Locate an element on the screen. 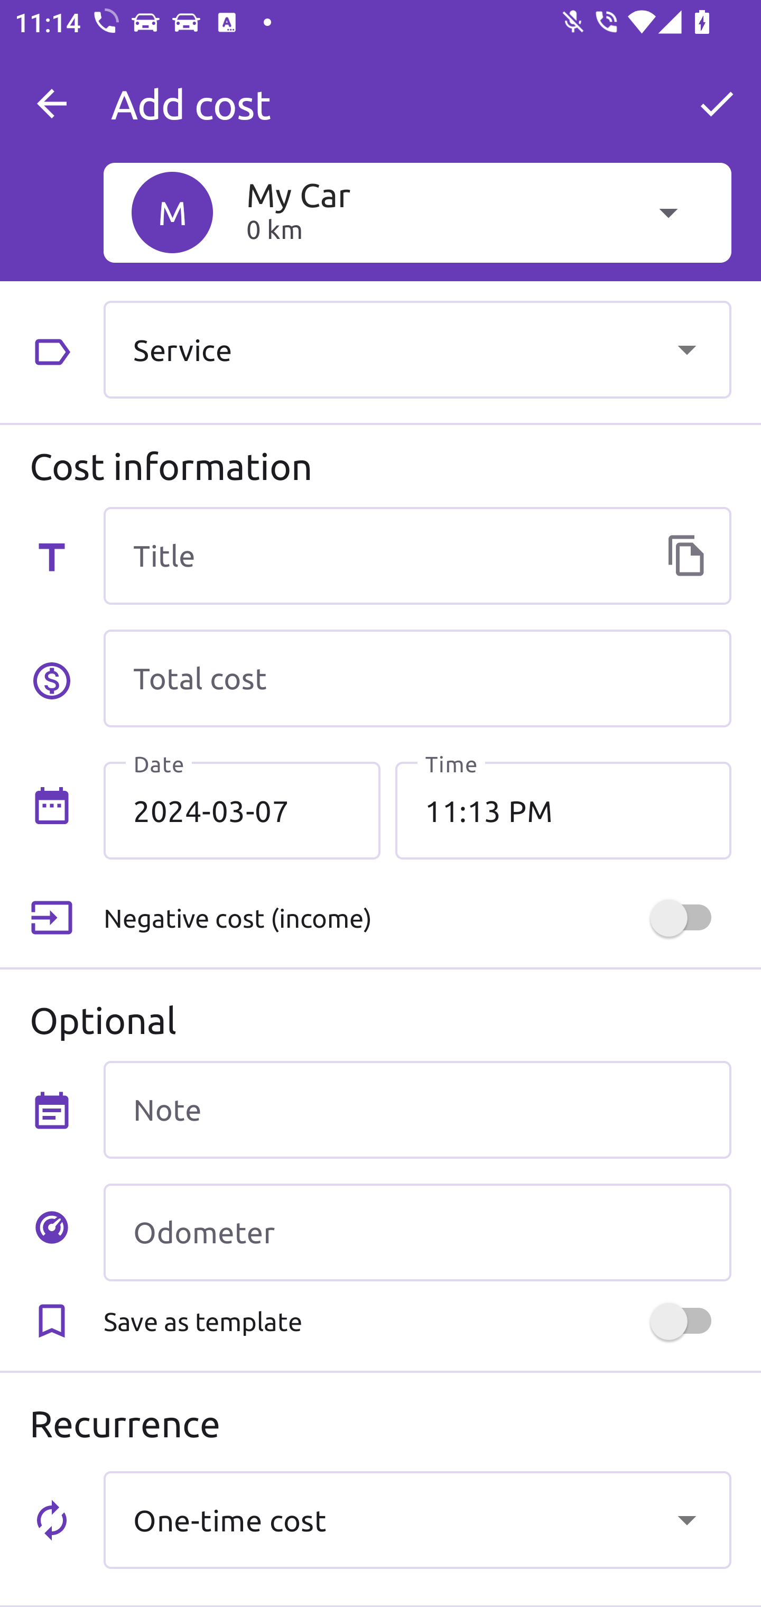 The image size is (761, 1607). Show dropdown menu is located at coordinates (686, 1519).